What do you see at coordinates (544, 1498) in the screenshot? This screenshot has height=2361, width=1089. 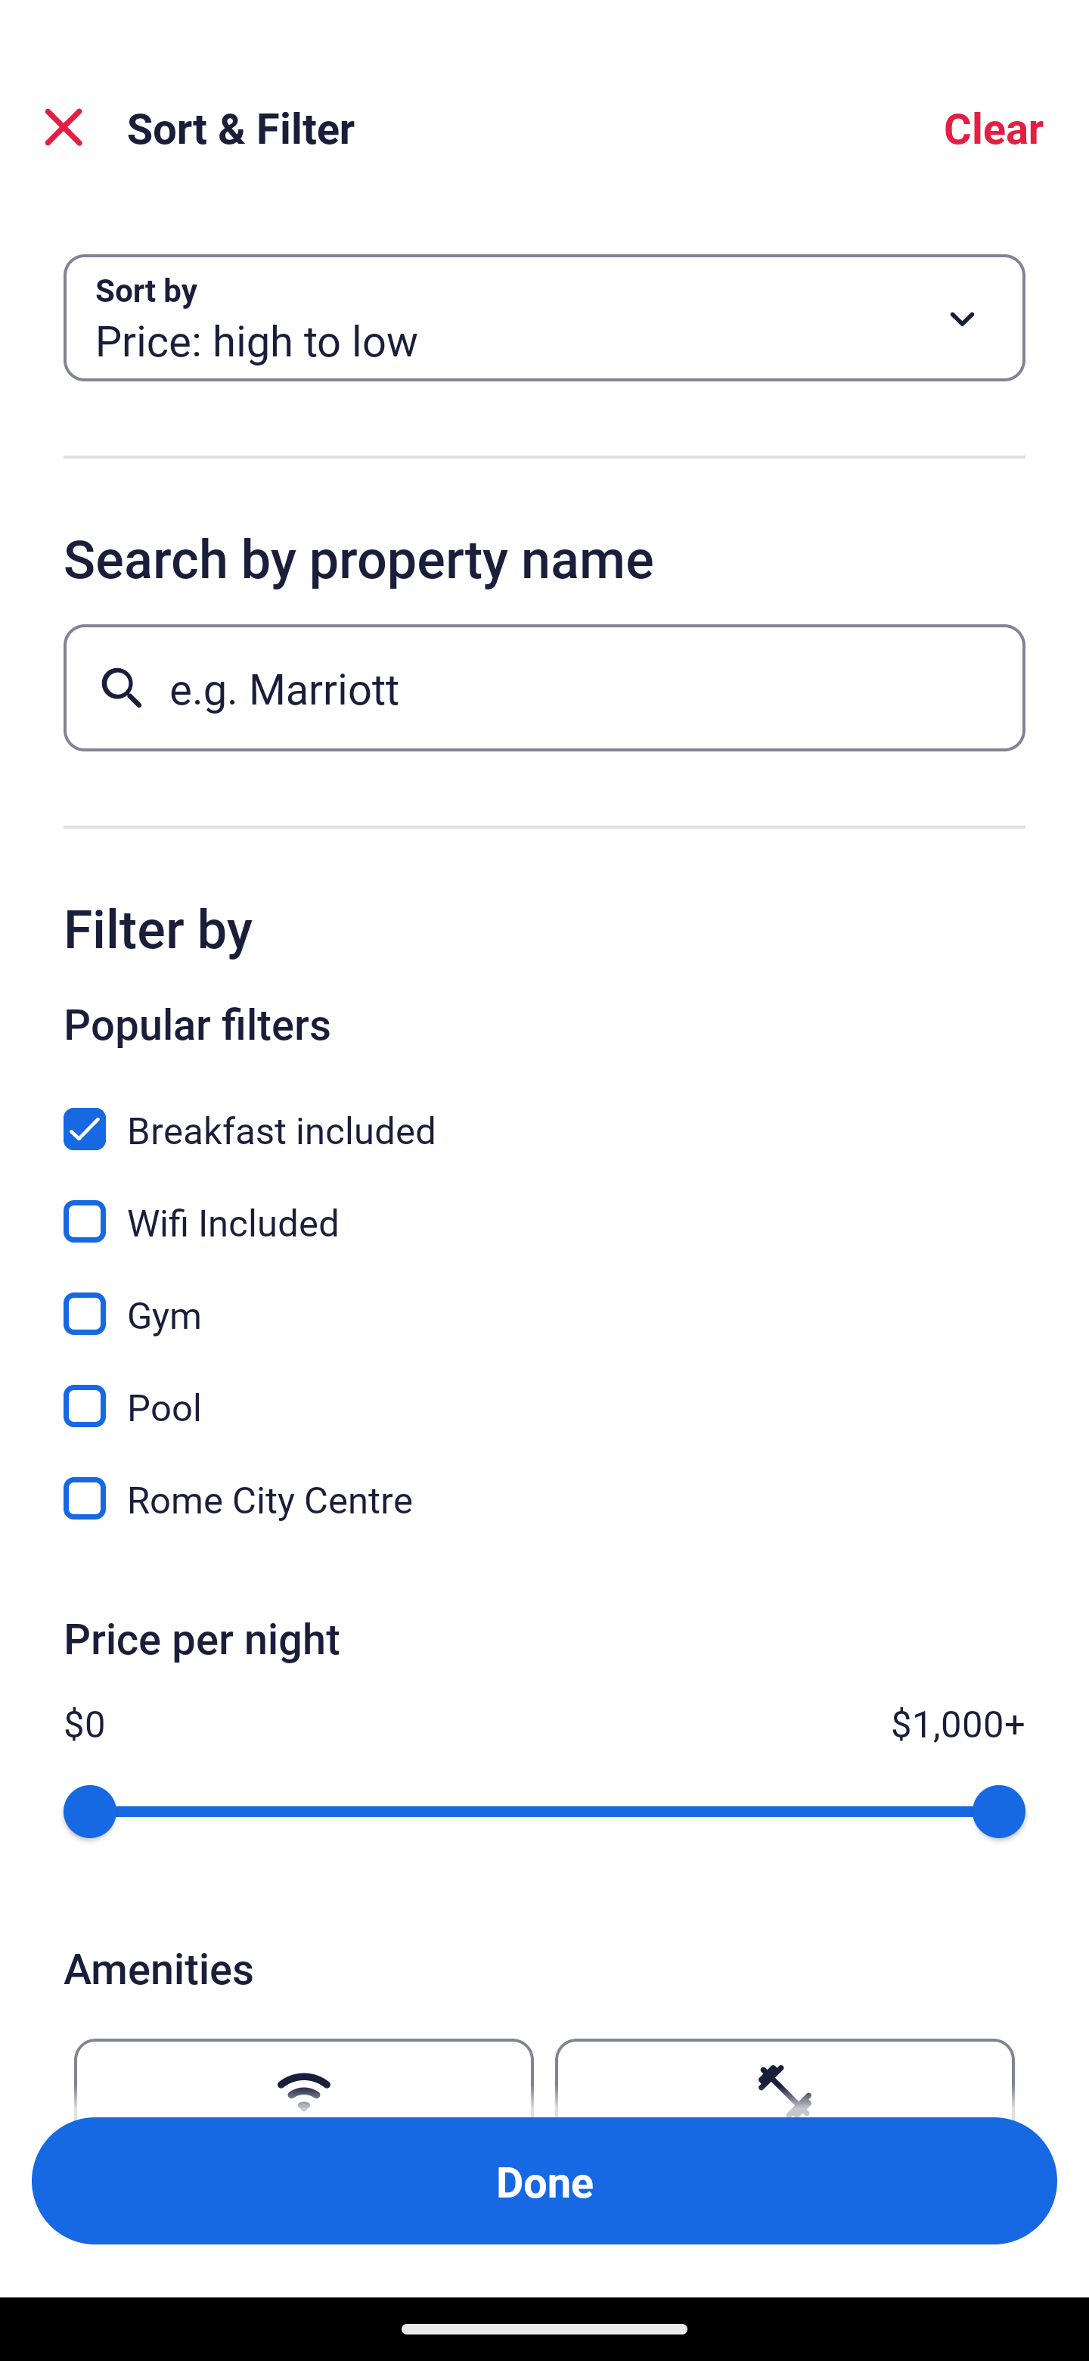 I see `Rome City Centre, Rome City Centre` at bounding box center [544, 1498].